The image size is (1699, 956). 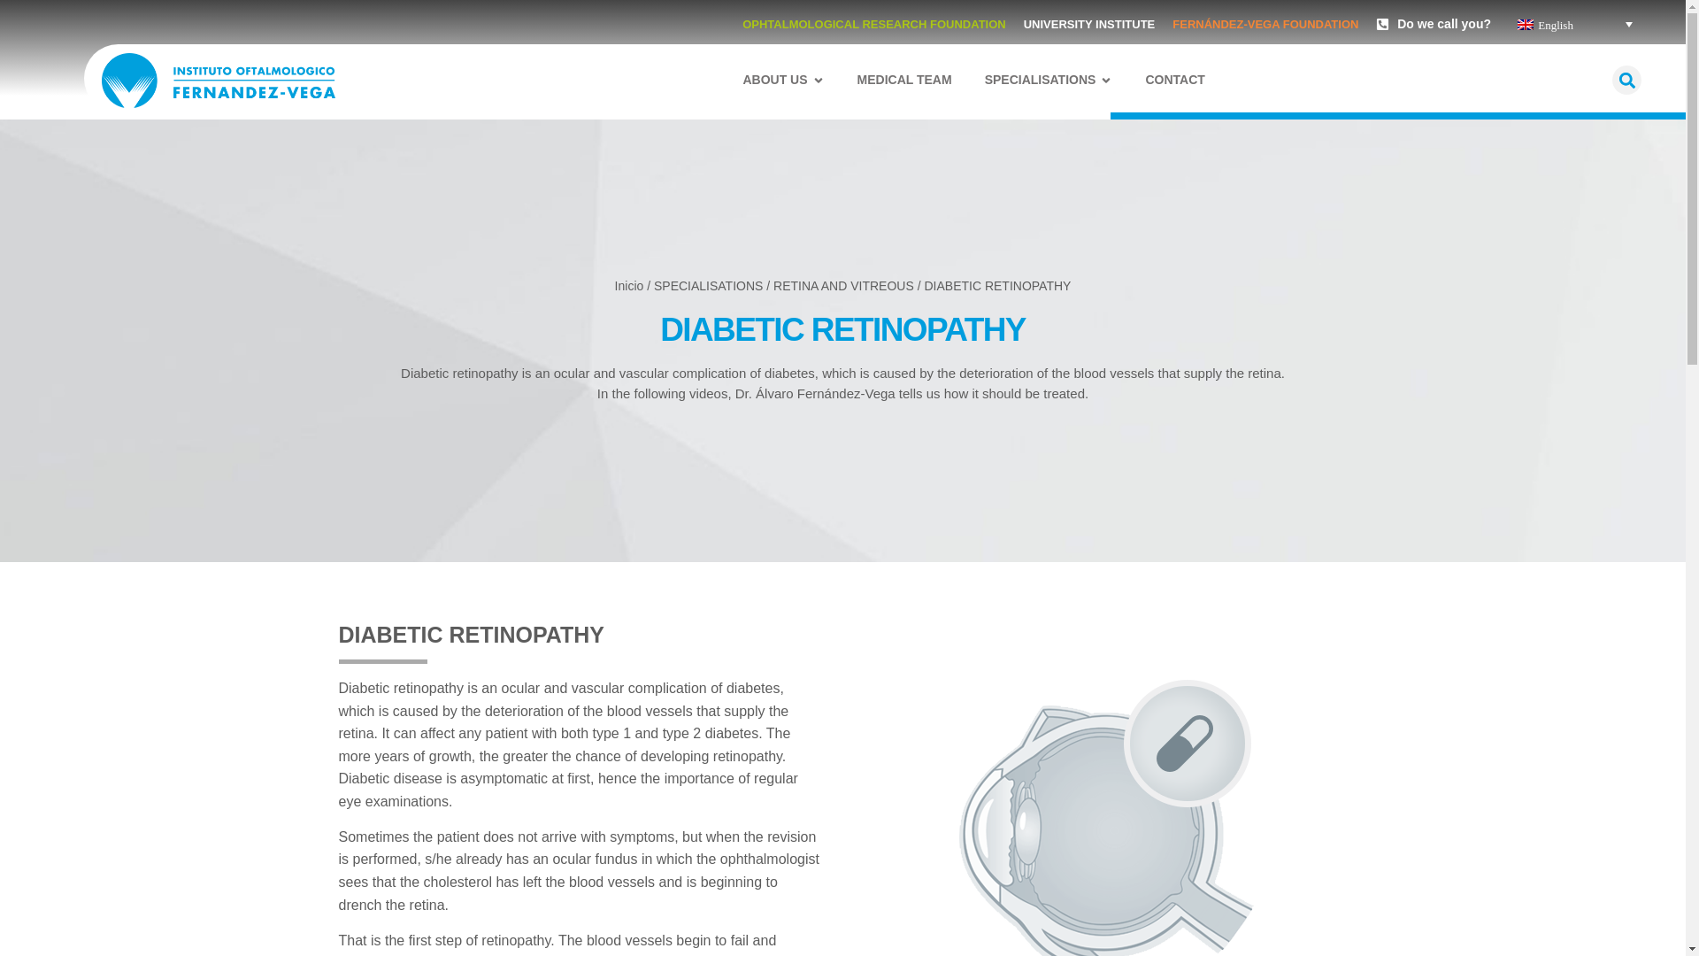 I want to click on SPECIALISATIONS, so click(x=1041, y=80).